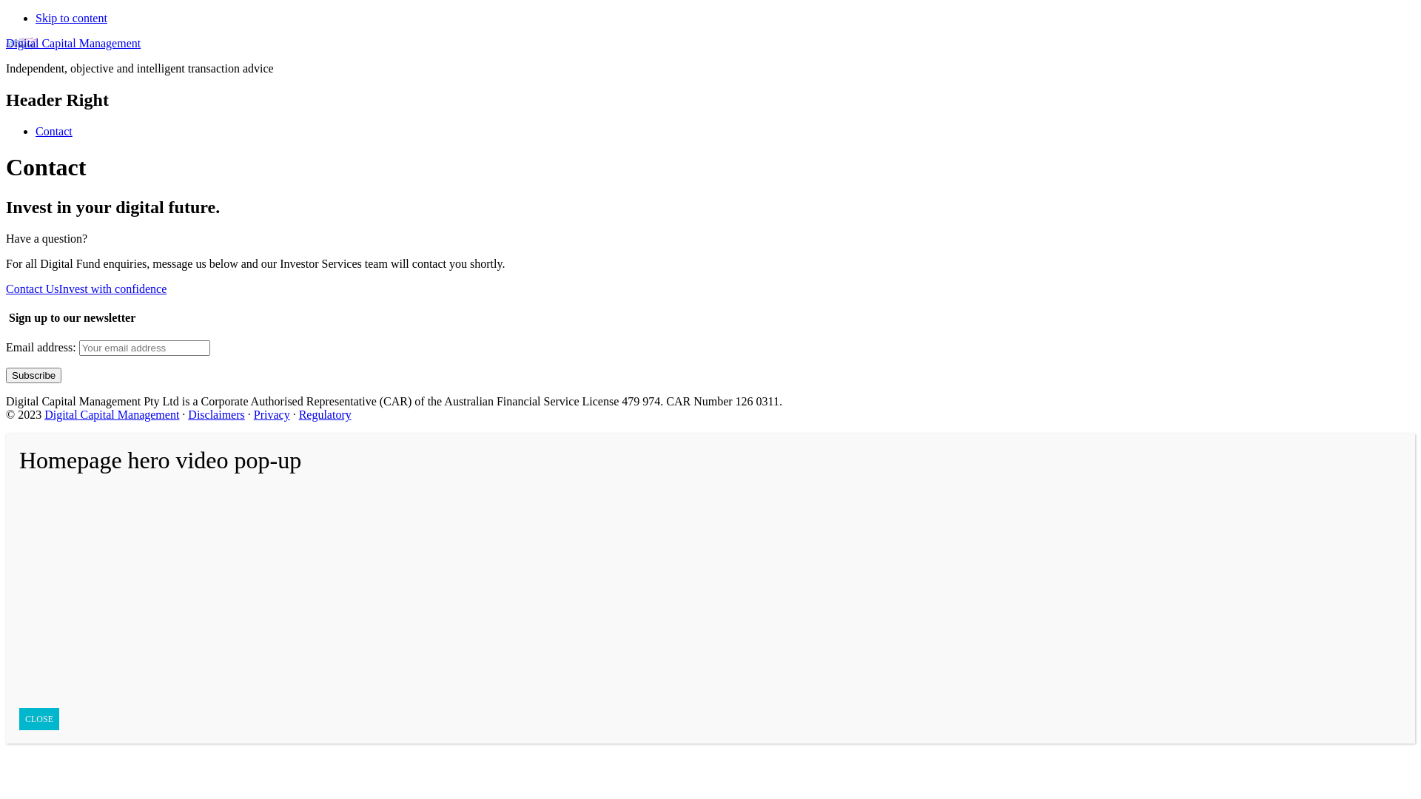 This screenshot has width=1421, height=799. What do you see at coordinates (39, 719) in the screenshot?
I see `CLOSE` at bounding box center [39, 719].